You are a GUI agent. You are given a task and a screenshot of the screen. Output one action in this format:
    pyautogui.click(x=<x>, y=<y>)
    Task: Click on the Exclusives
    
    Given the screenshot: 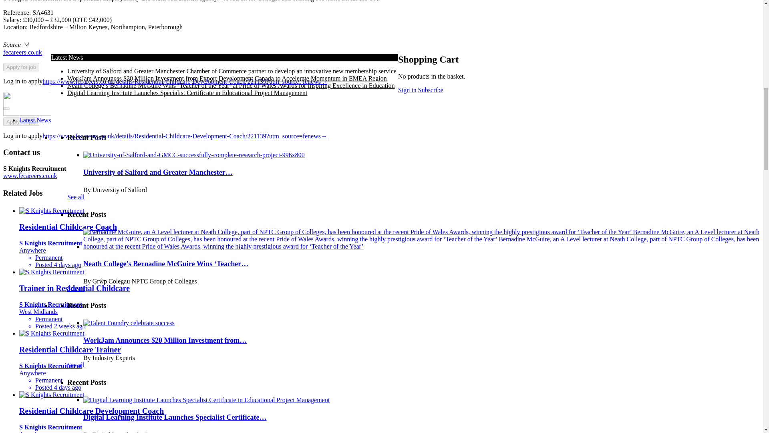 What is the action you would take?
    pyautogui.click(x=33, y=84)
    